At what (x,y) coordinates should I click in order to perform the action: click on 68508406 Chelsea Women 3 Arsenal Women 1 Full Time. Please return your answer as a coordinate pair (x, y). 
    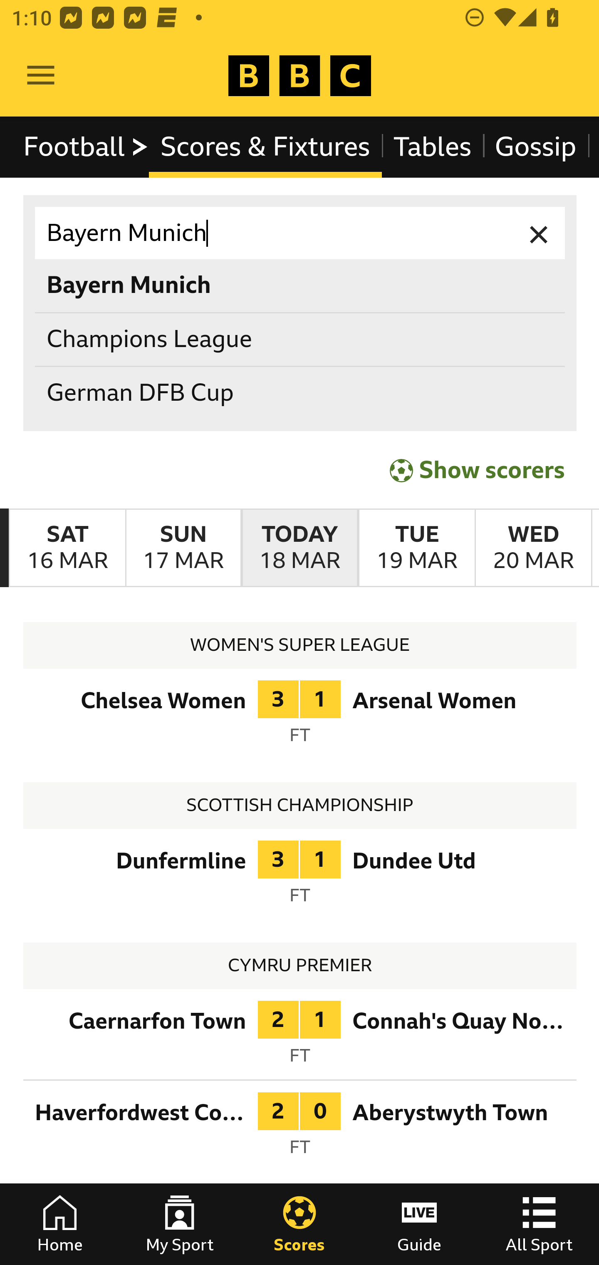
    Looking at the image, I should click on (300, 717).